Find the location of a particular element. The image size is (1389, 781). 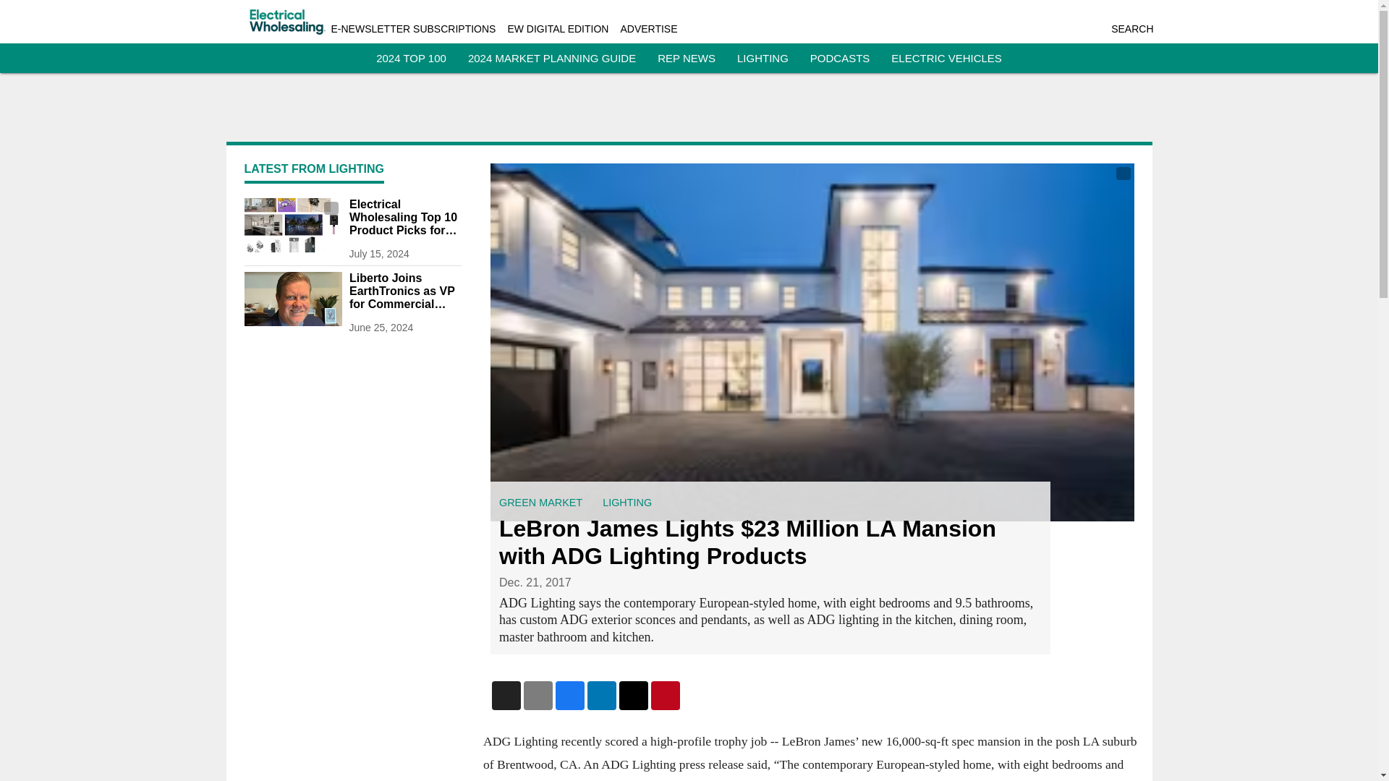

ELECTRIC VEHICLES is located at coordinates (946, 58).